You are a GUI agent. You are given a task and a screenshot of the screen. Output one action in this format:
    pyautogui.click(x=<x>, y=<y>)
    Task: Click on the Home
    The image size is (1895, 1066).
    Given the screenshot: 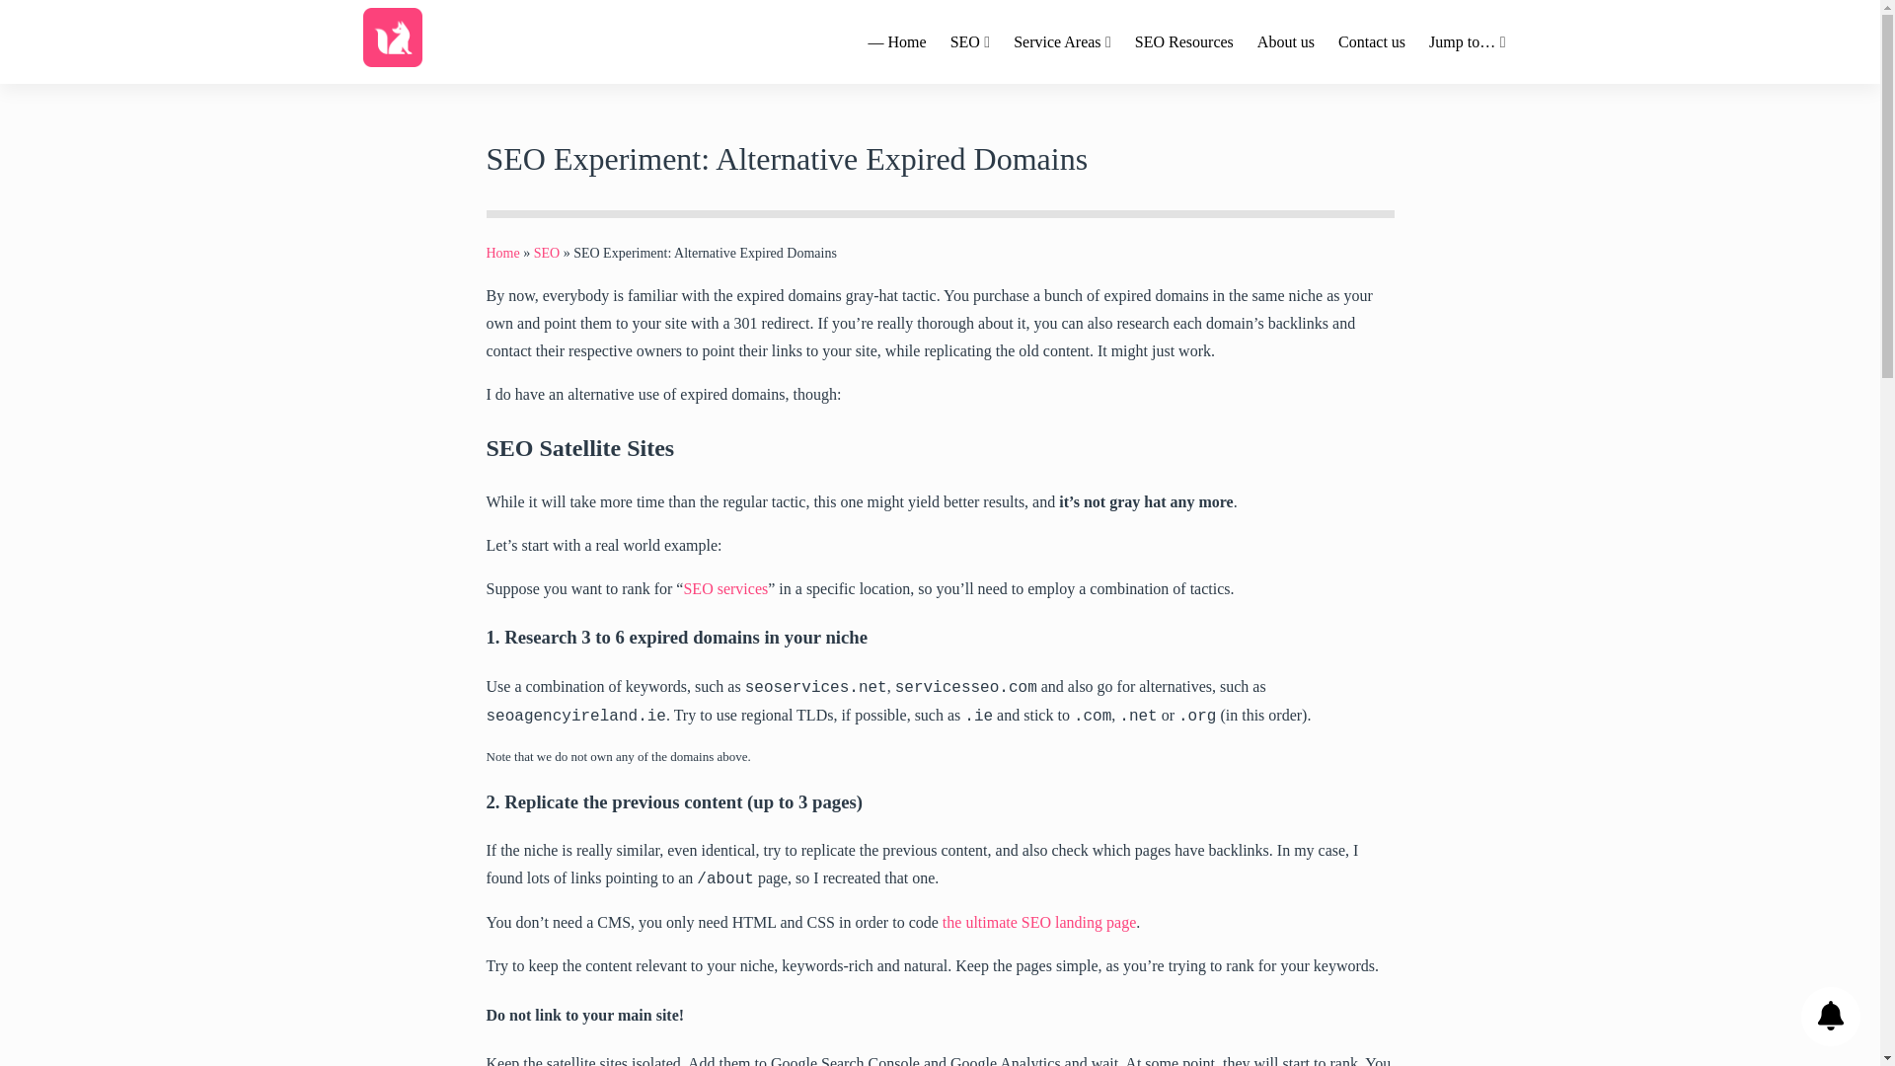 What is the action you would take?
    pyautogui.click(x=501, y=253)
    